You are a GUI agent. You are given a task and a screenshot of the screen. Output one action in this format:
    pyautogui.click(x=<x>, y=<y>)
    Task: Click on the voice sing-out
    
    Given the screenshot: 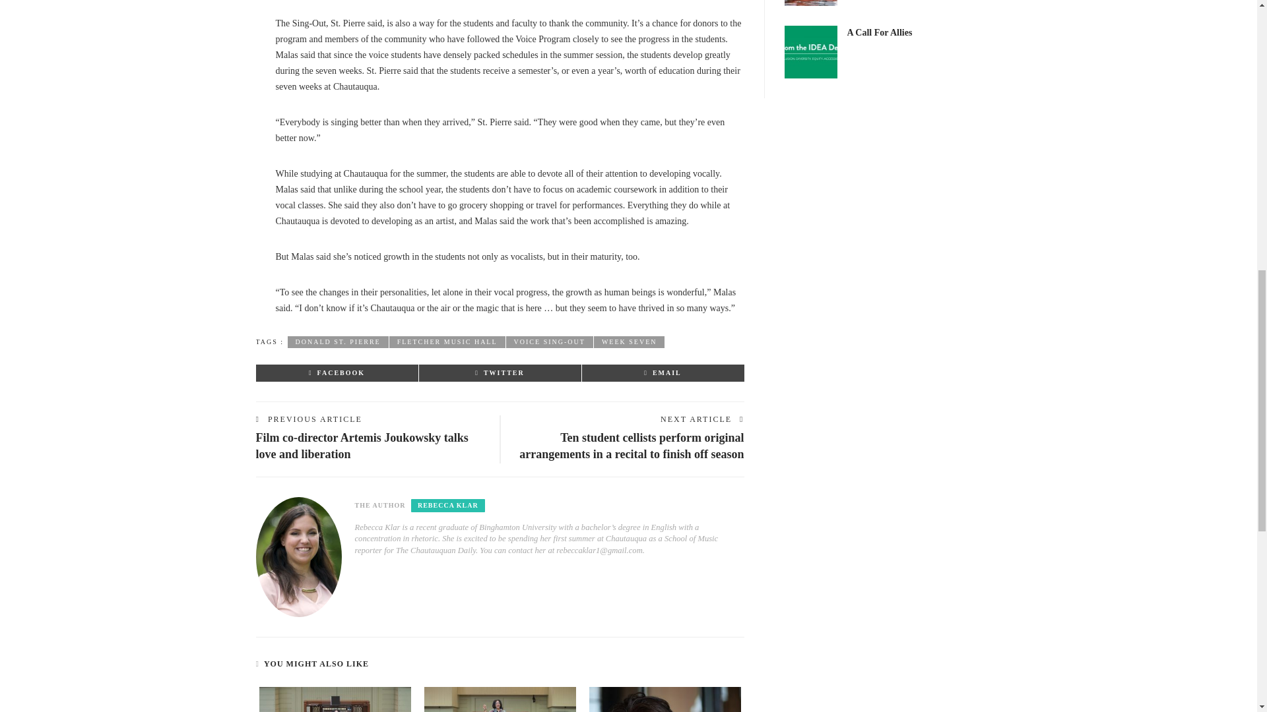 What is the action you would take?
    pyautogui.click(x=549, y=341)
    